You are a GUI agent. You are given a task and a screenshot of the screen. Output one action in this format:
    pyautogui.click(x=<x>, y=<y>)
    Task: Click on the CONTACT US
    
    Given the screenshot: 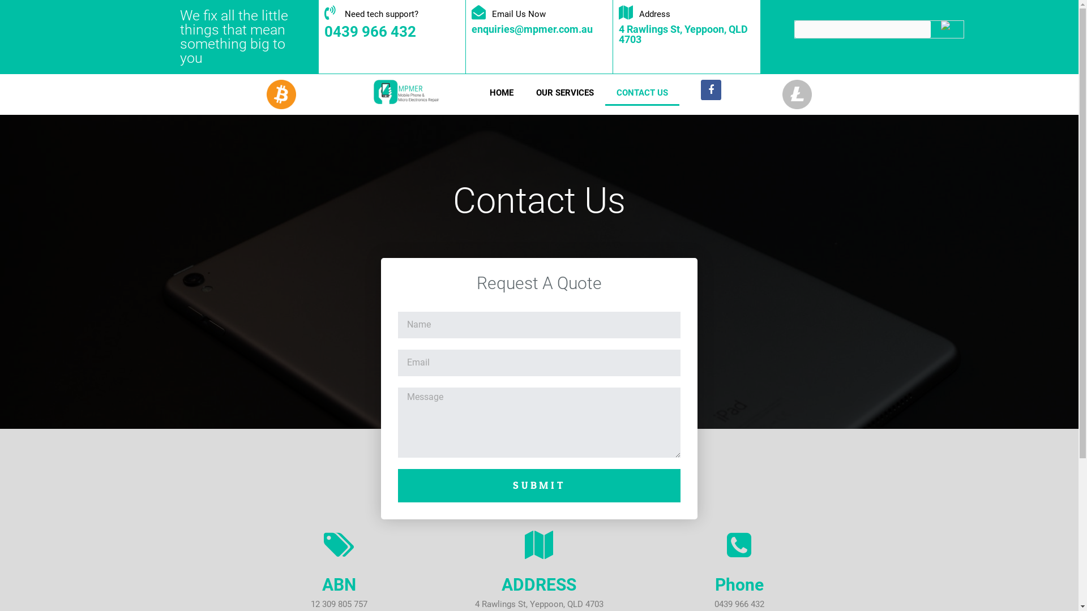 What is the action you would take?
    pyautogui.click(x=642, y=93)
    